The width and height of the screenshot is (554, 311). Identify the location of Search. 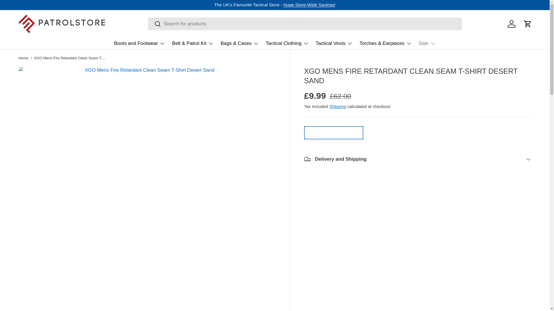
(154, 24).